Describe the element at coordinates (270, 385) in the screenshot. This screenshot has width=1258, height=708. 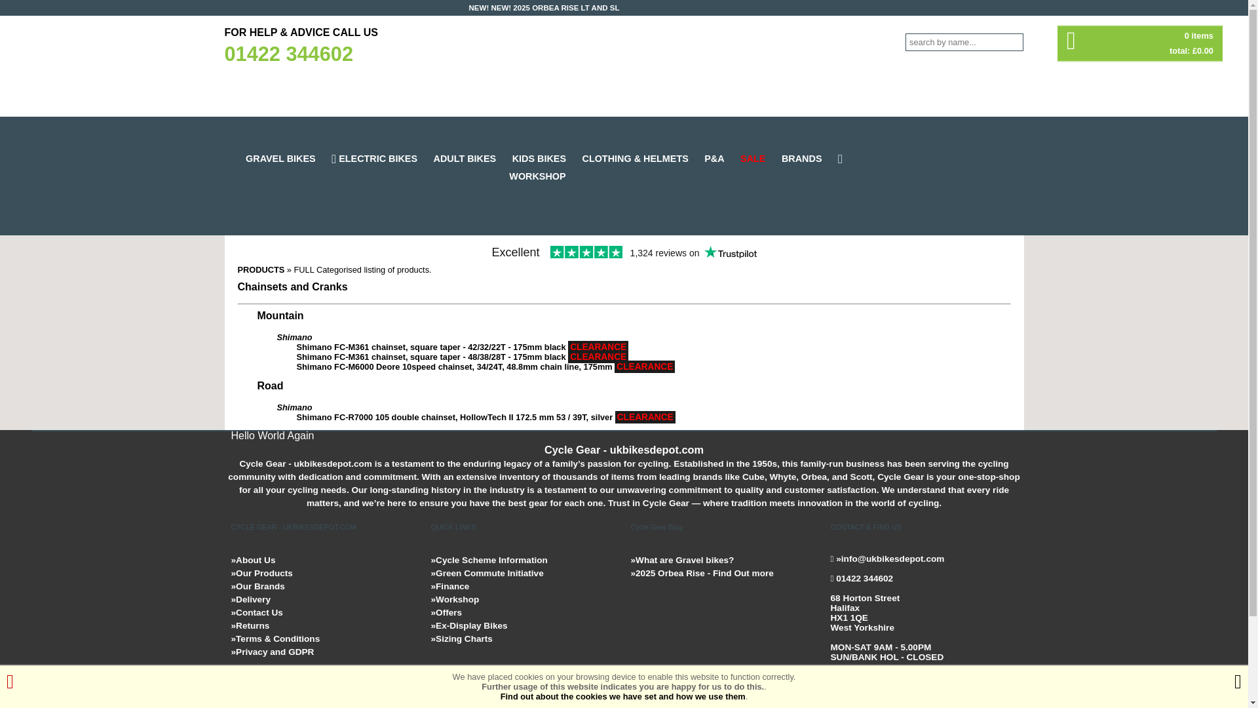
I see `Road` at that location.